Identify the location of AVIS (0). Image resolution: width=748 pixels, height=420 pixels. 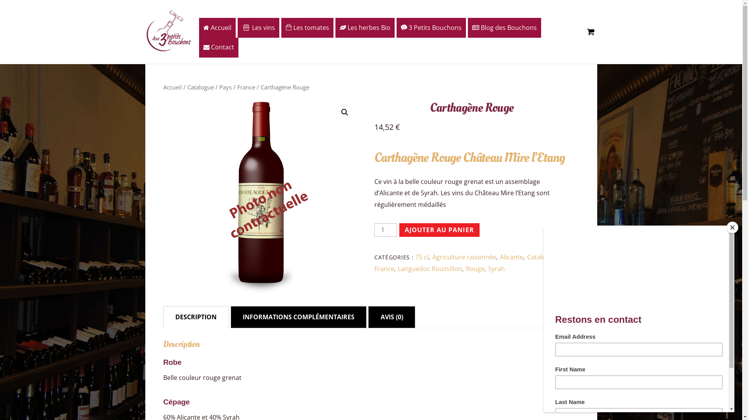
(392, 317).